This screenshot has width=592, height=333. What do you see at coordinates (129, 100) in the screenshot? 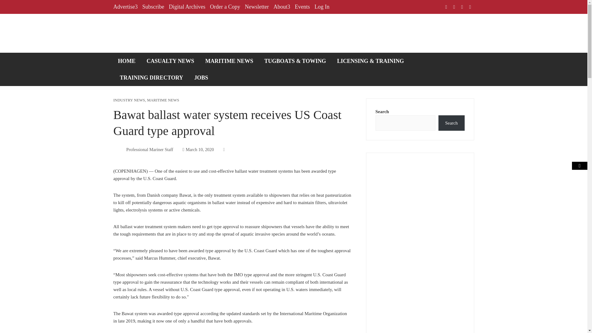
I see `INDUSTRY NEWS` at bounding box center [129, 100].